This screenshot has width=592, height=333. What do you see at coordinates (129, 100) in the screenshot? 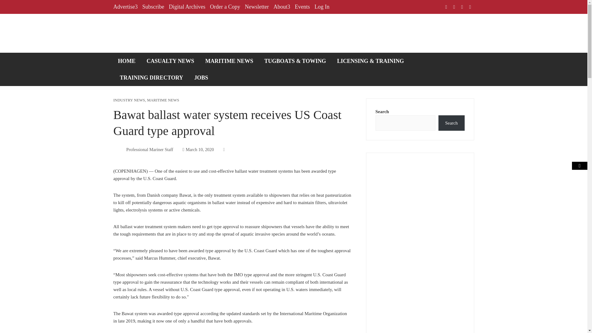
I see `INDUSTRY NEWS` at bounding box center [129, 100].